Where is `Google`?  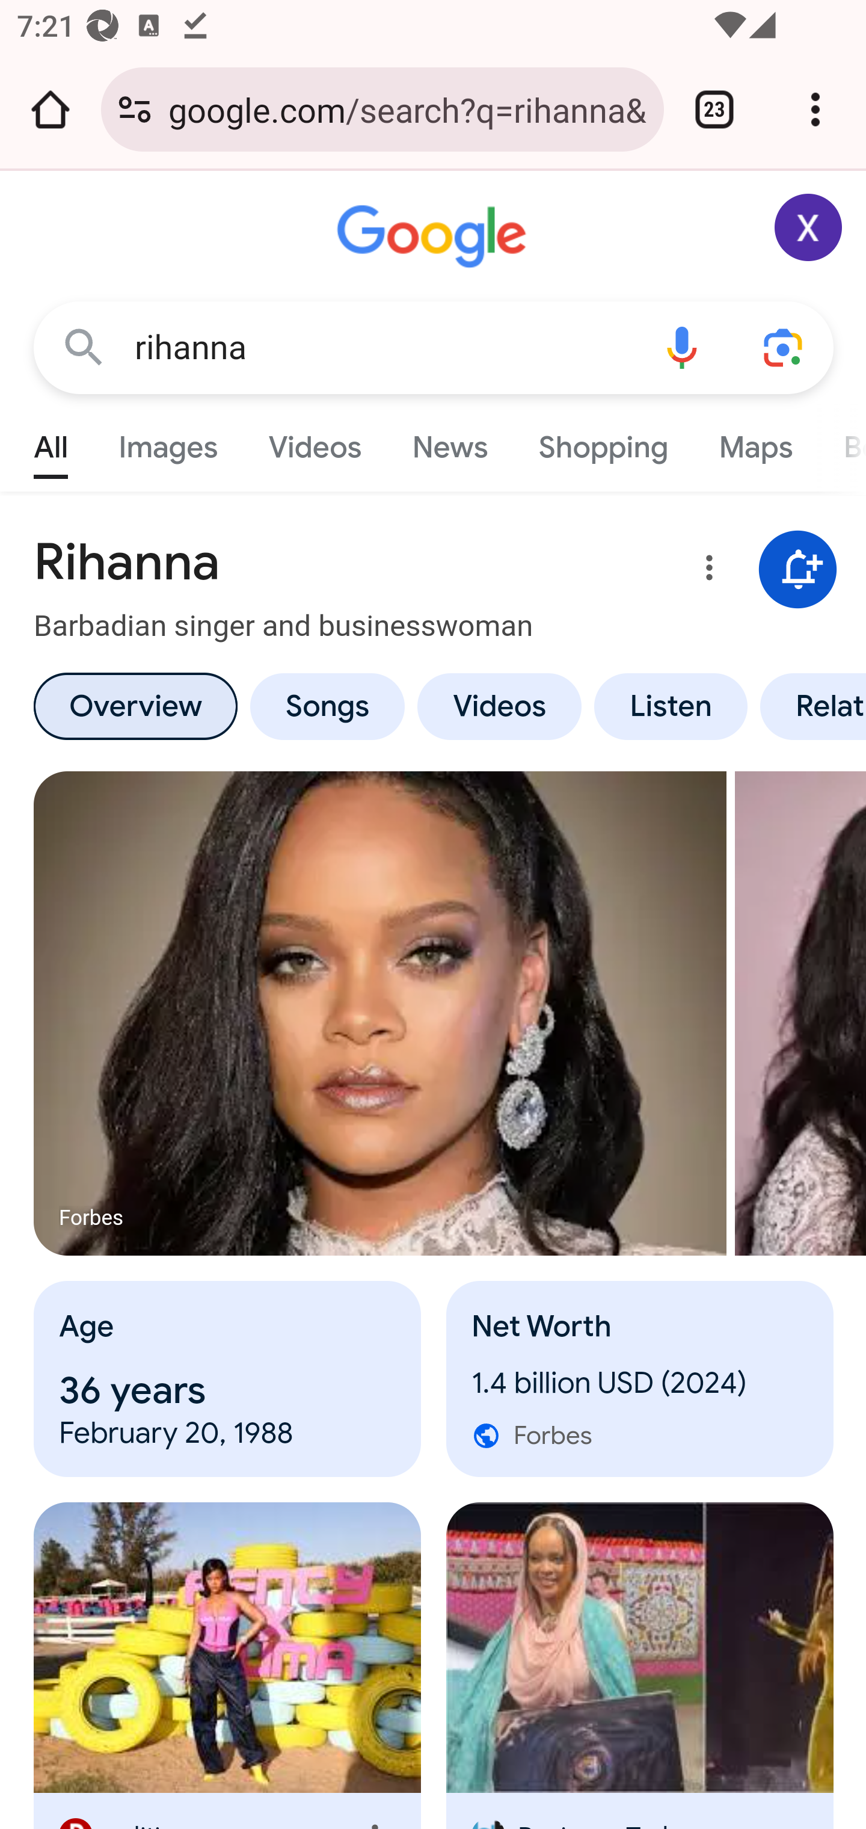 Google is located at coordinates (434, 237).